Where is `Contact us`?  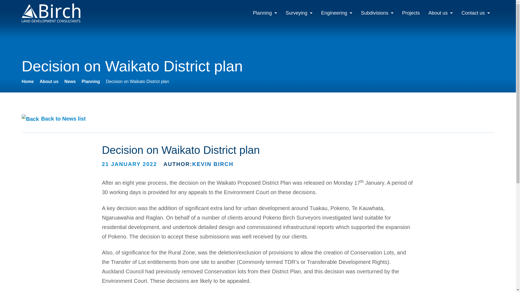
Contact us is located at coordinates (476, 13).